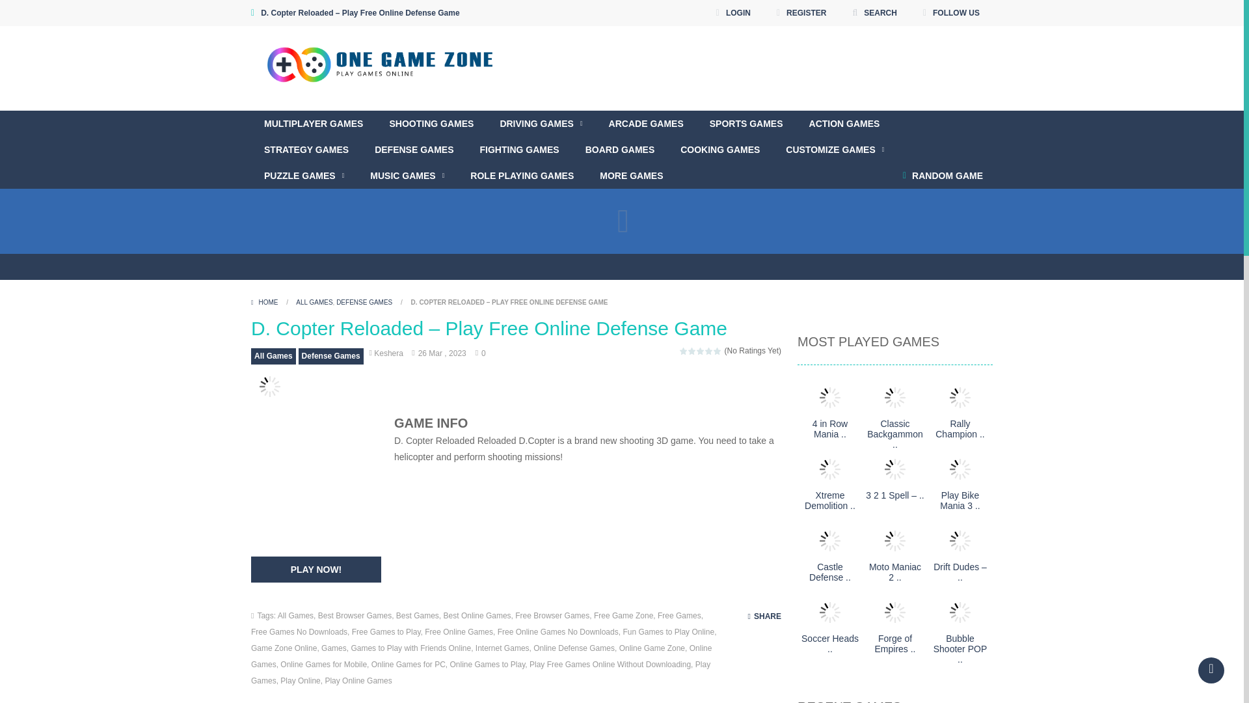 The width and height of the screenshot is (1249, 703). I want to click on SPORTS GAMES, so click(747, 123).